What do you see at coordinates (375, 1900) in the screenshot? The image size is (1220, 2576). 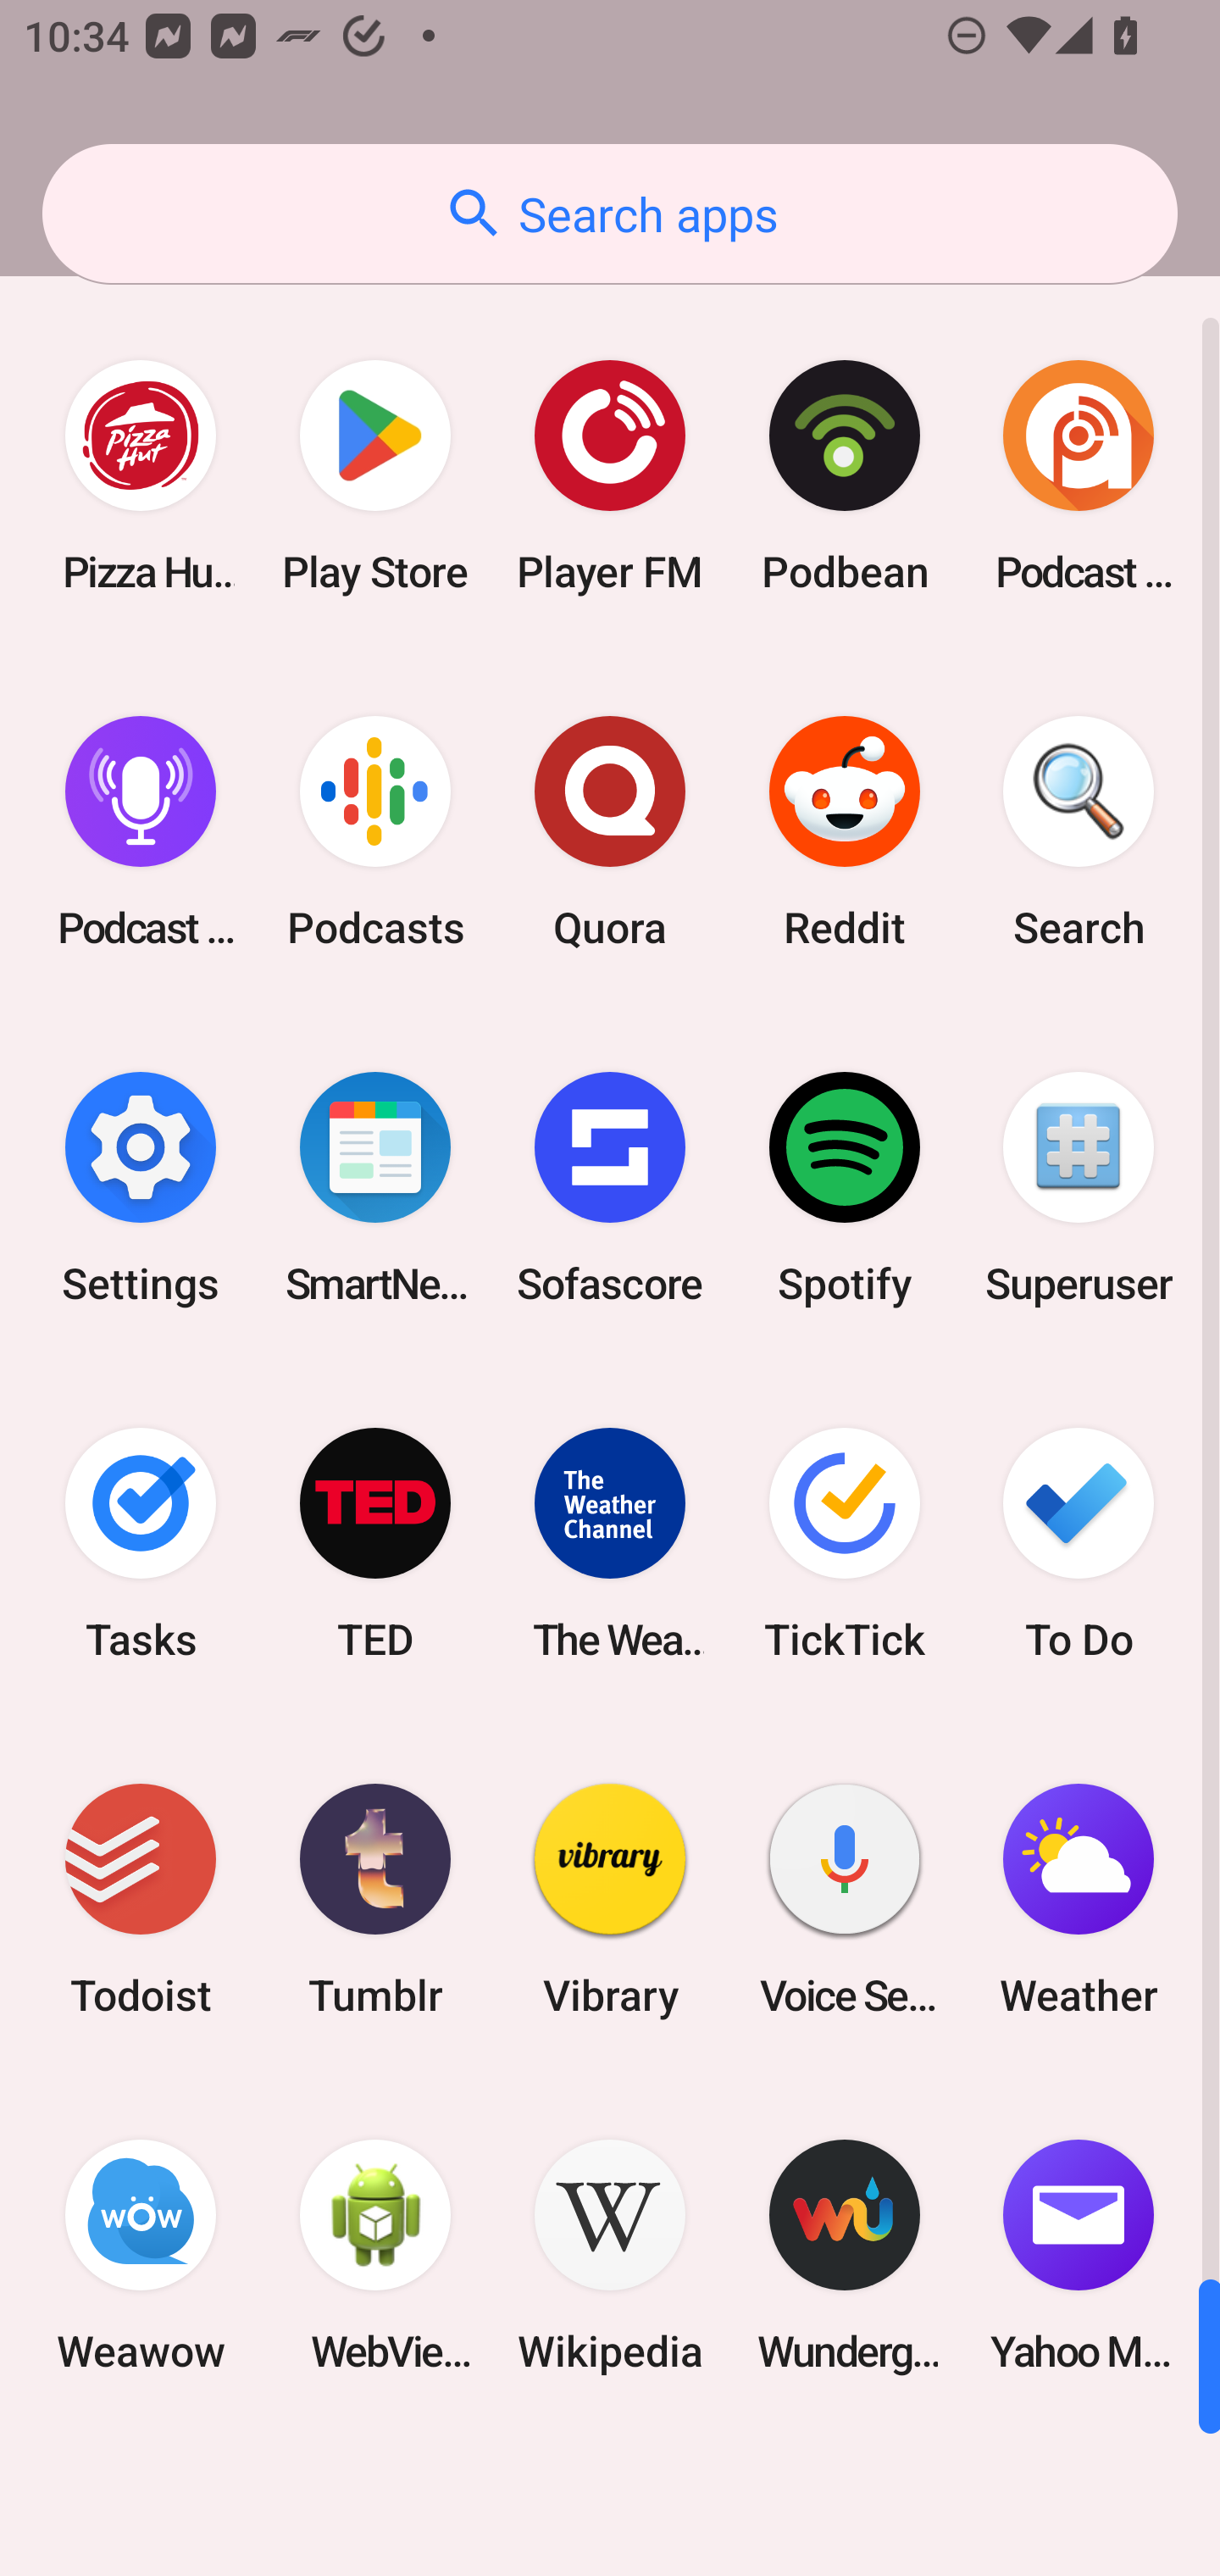 I see `Tumblr` at bounding box center [375, 1900].